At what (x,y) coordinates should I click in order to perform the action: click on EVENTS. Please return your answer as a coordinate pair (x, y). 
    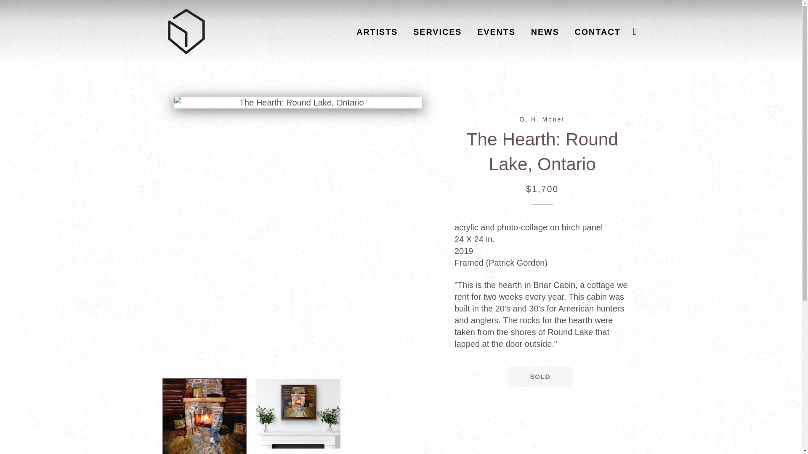
    Looking at the image, I should click on (497, 32).